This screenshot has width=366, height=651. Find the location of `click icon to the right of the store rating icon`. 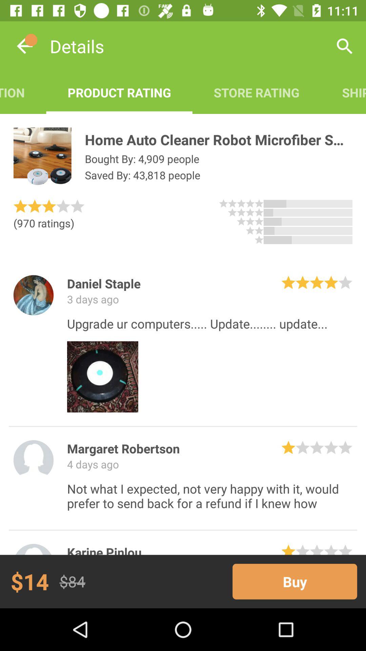

click icon to the right of the store rating icon is located at coordinates (343, 92).